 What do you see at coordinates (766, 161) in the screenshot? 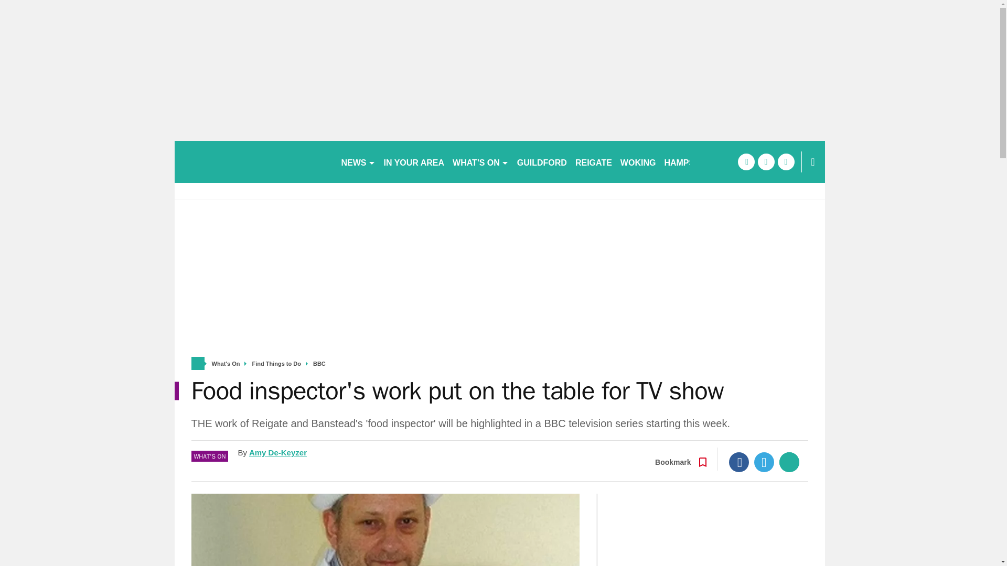
I see `twitter` at bounding box center [766, 161].